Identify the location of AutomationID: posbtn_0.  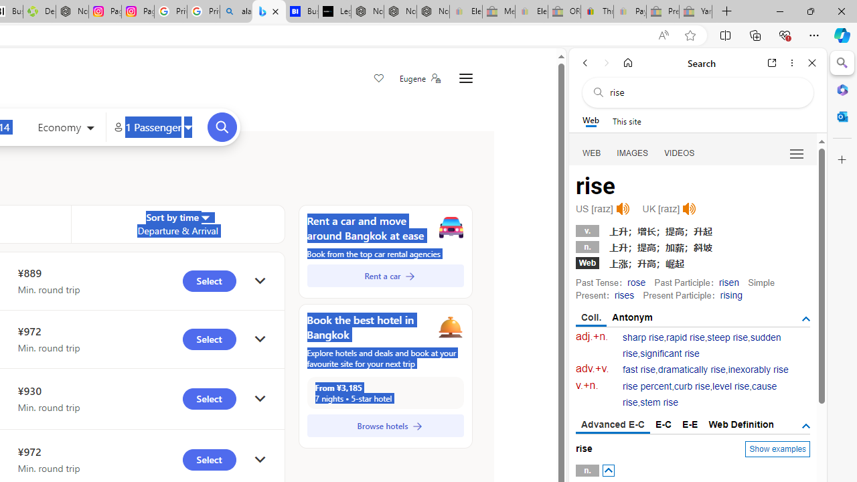
(608, 471).